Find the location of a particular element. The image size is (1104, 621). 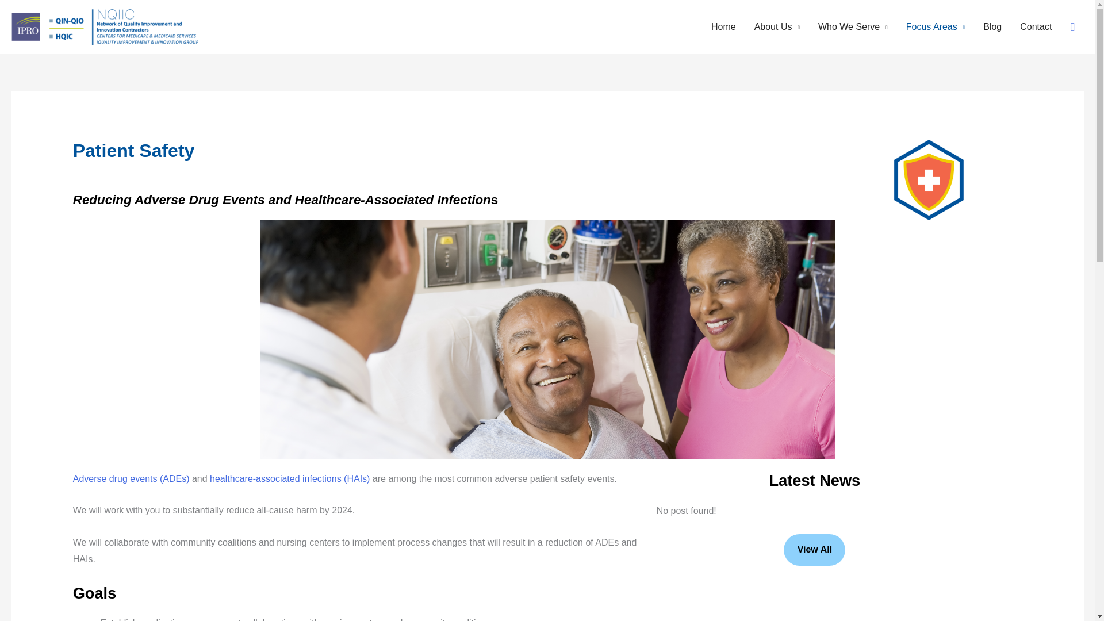

Contact is located at coordinates (1036, 26).